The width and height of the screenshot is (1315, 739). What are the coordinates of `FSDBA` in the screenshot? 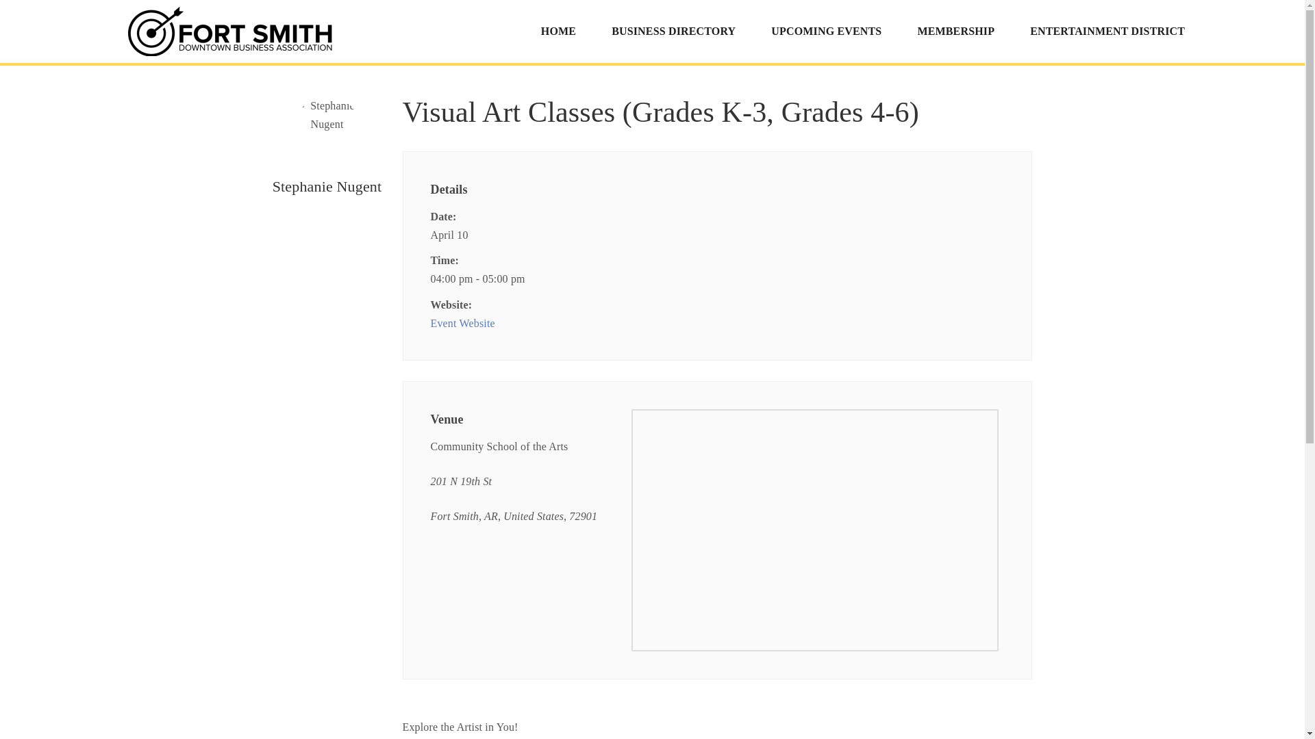 It's located at (230, 31).